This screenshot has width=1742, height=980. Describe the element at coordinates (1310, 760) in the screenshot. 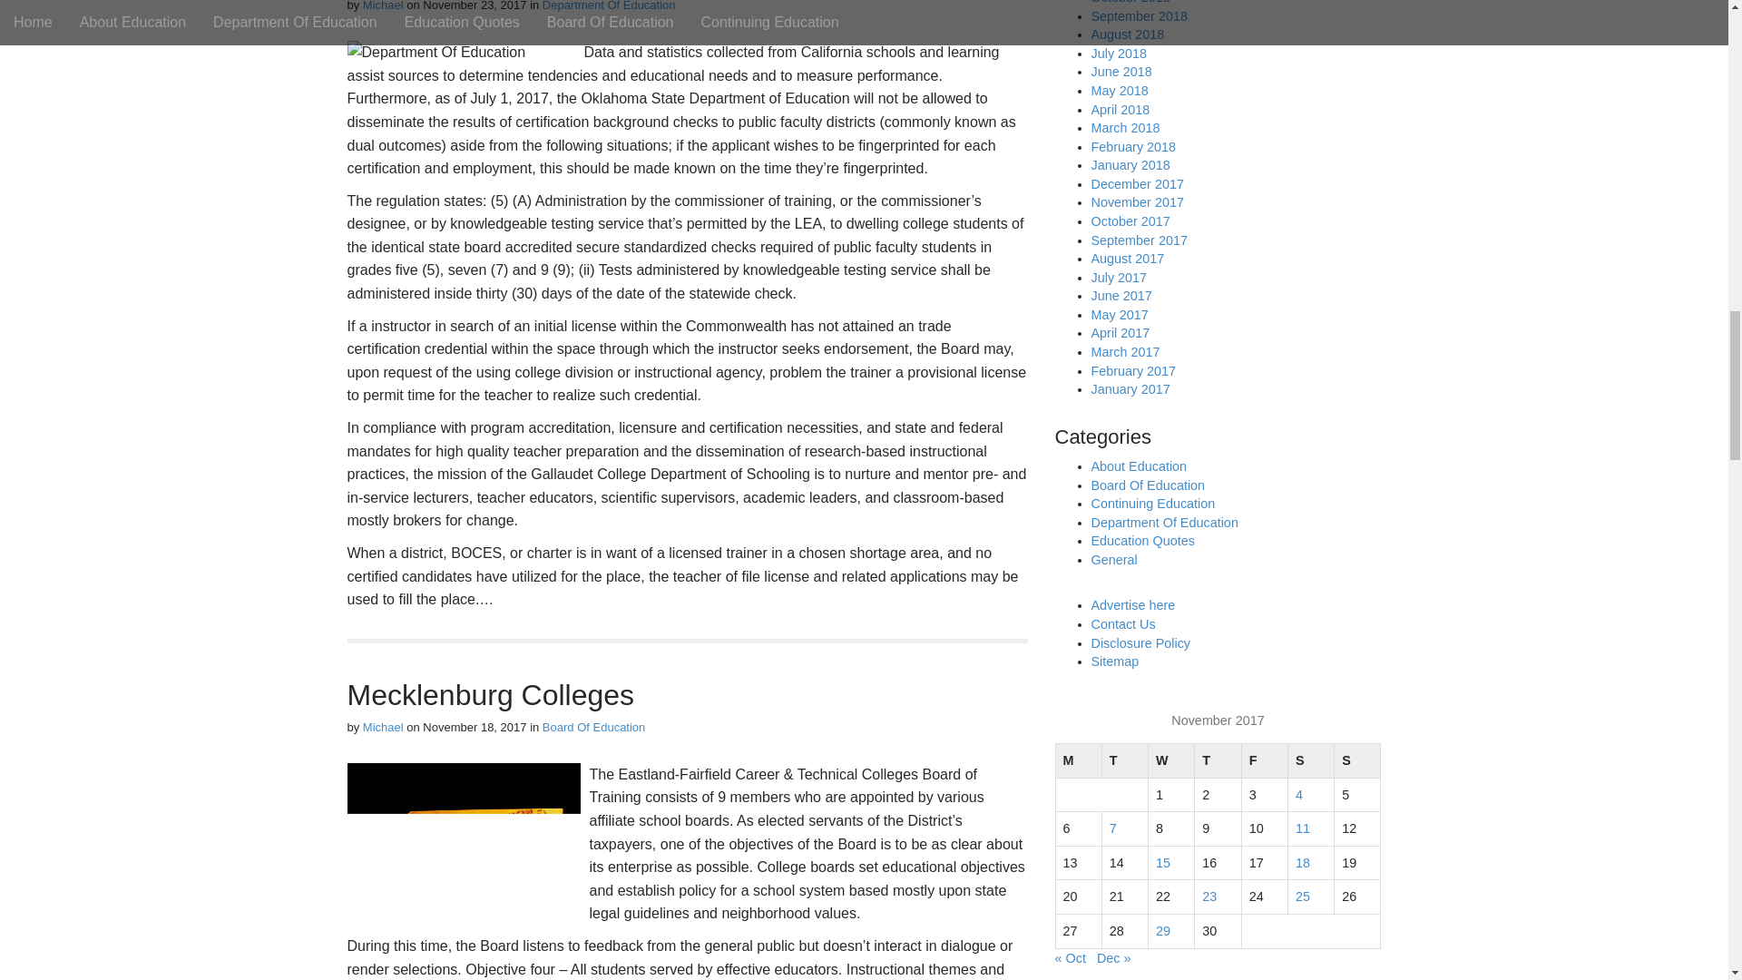

I see `Saturday` at that location.